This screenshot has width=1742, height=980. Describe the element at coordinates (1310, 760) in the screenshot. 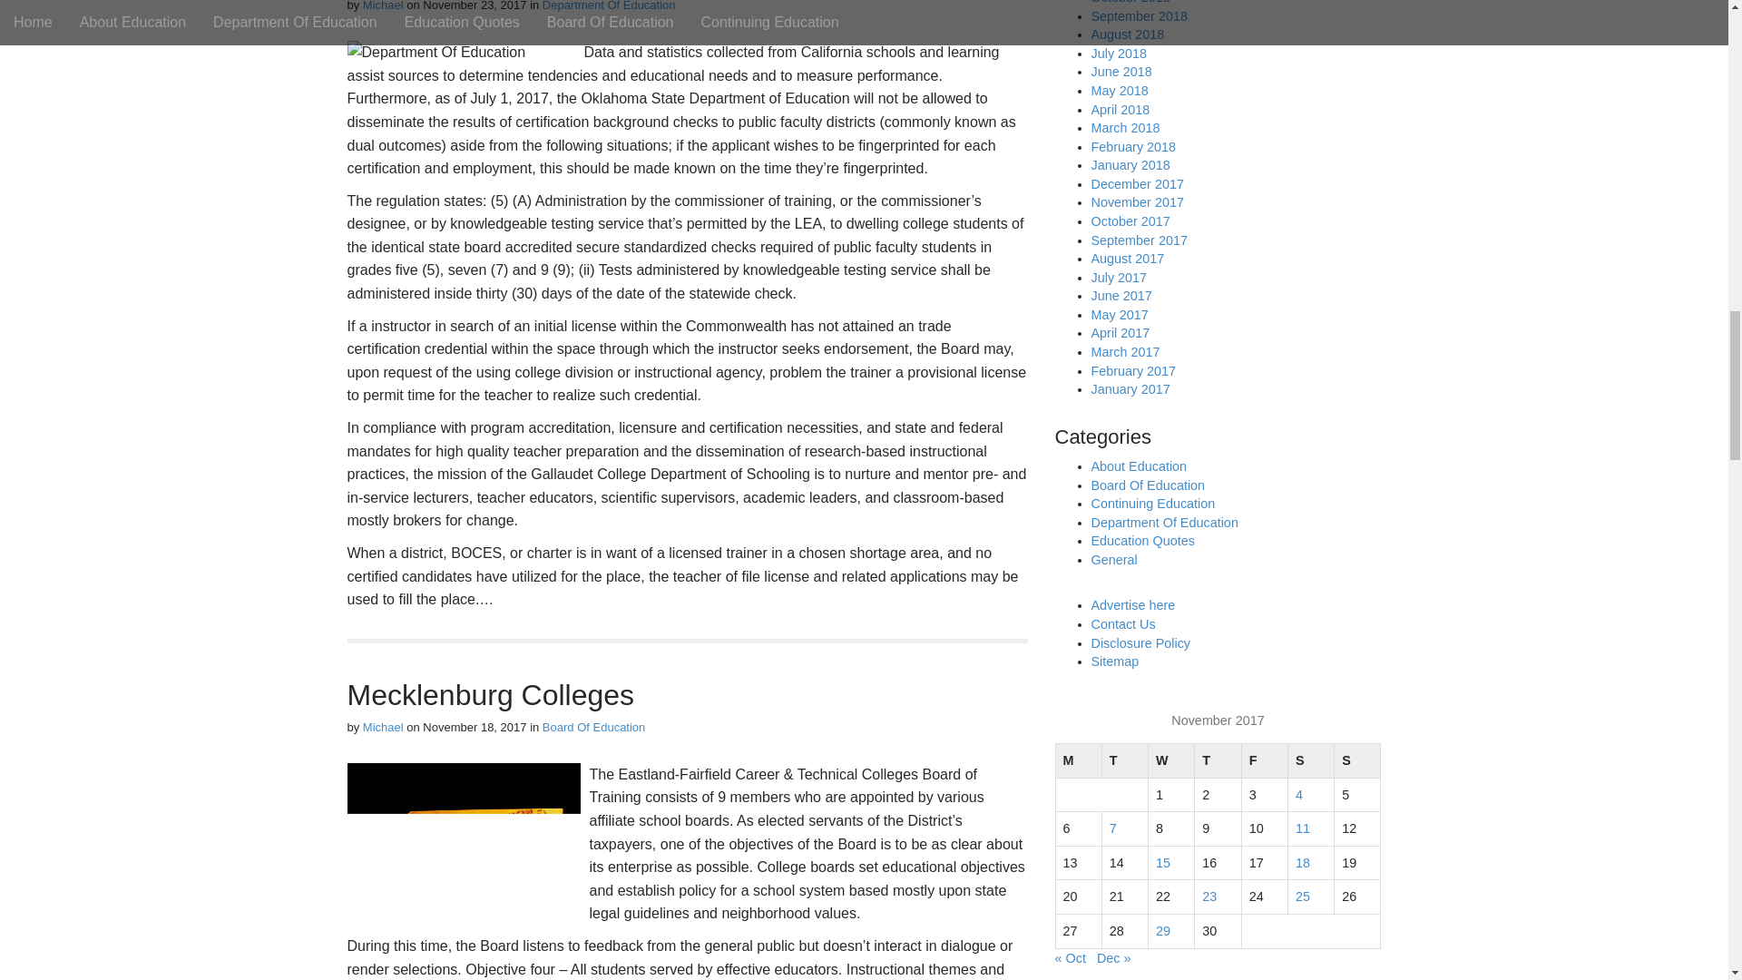

I see `Saturday` at that location.